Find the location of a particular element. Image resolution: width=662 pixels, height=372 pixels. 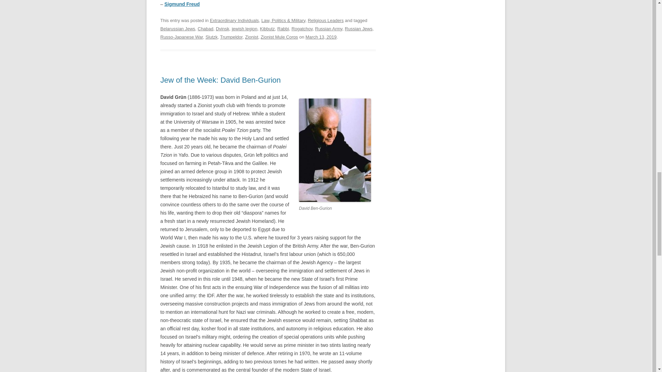

Rogatchov is located at coordinates (302, 28).